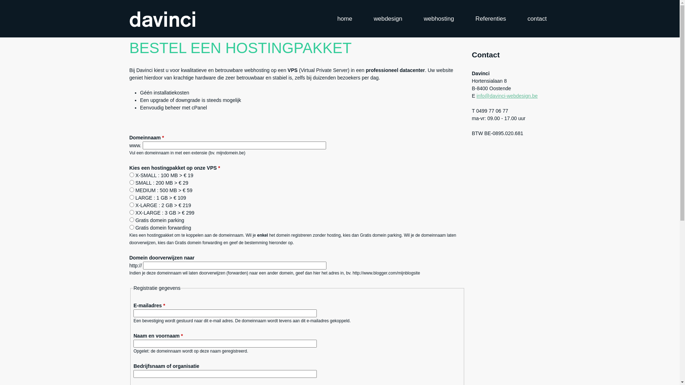  I want to click on webhosting, so click(439, 19).